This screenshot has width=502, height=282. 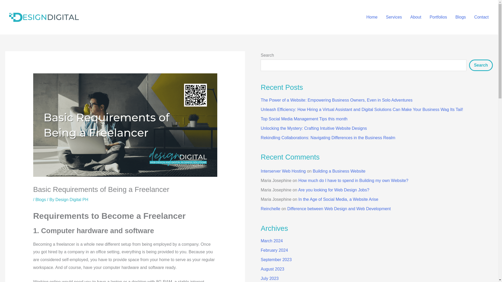 I want to click on Reinchelle, so click(x=270, y=208).